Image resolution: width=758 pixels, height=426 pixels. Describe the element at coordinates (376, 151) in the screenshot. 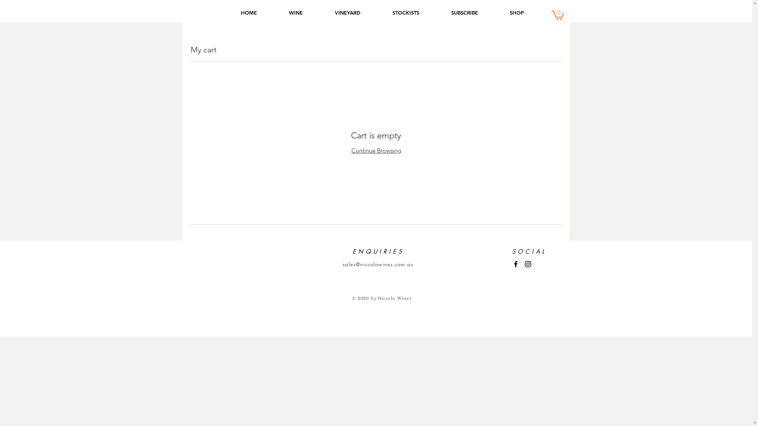

I see `Continue Browsing` at that location.